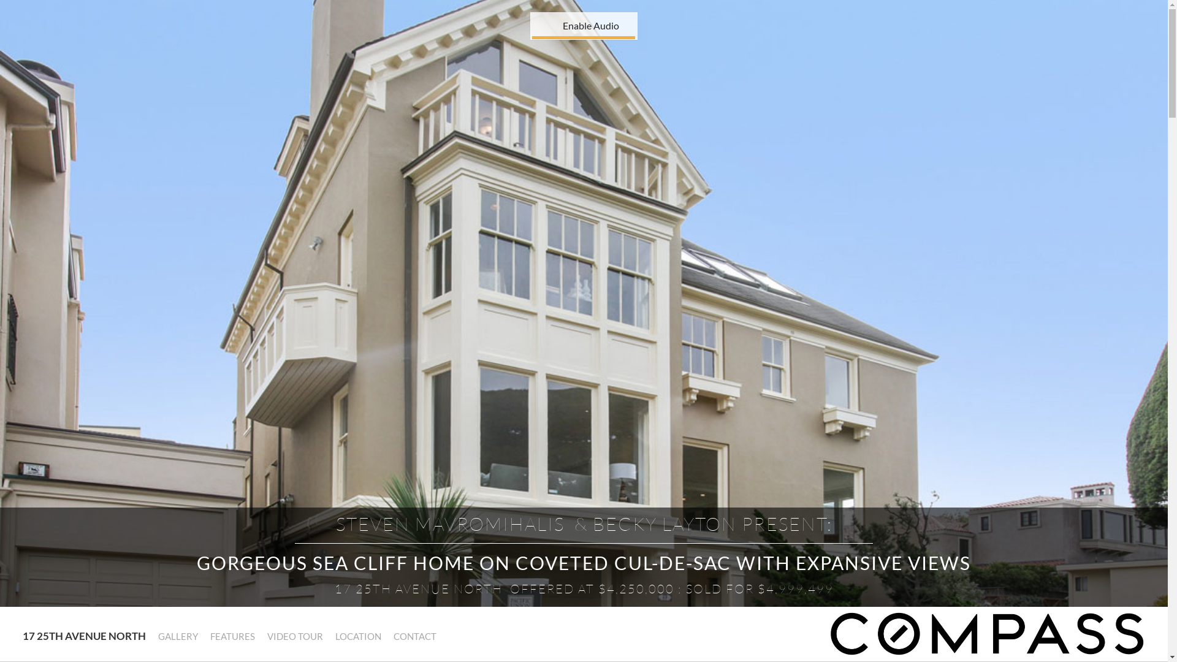  What do you see at coordinates (559, 21) in the screenshot?
I see `Enable Audio` at bounding box center [559, 21].